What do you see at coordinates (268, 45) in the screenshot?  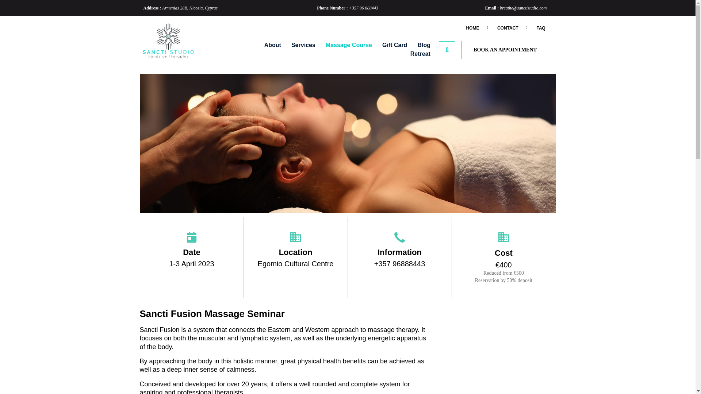 I see `About` at bounding box center [268, 45].